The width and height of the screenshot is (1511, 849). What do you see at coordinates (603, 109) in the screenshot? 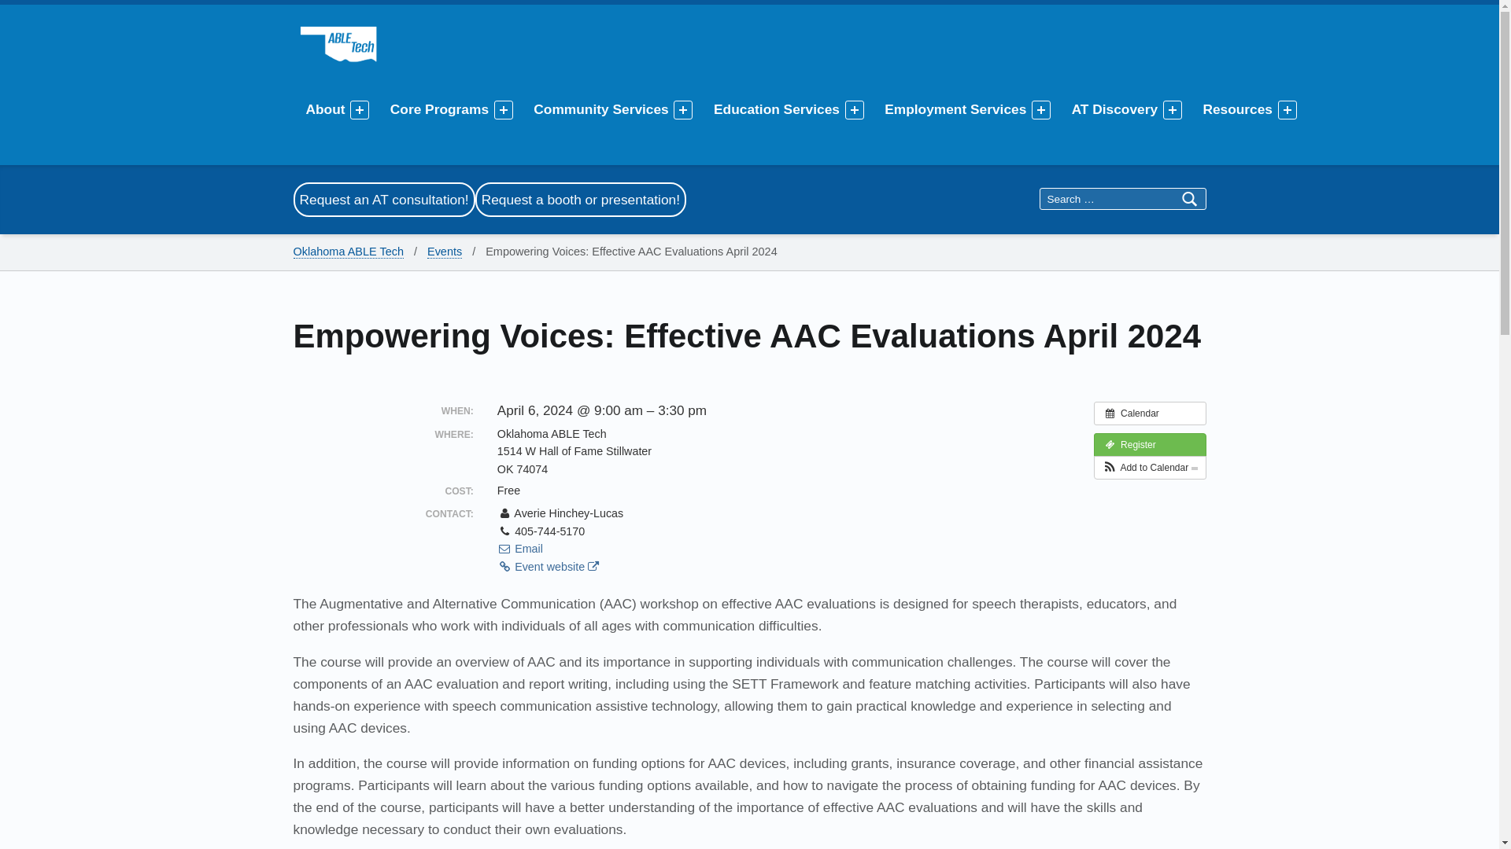
I see `Community Services` at bounding box center [603, 109].